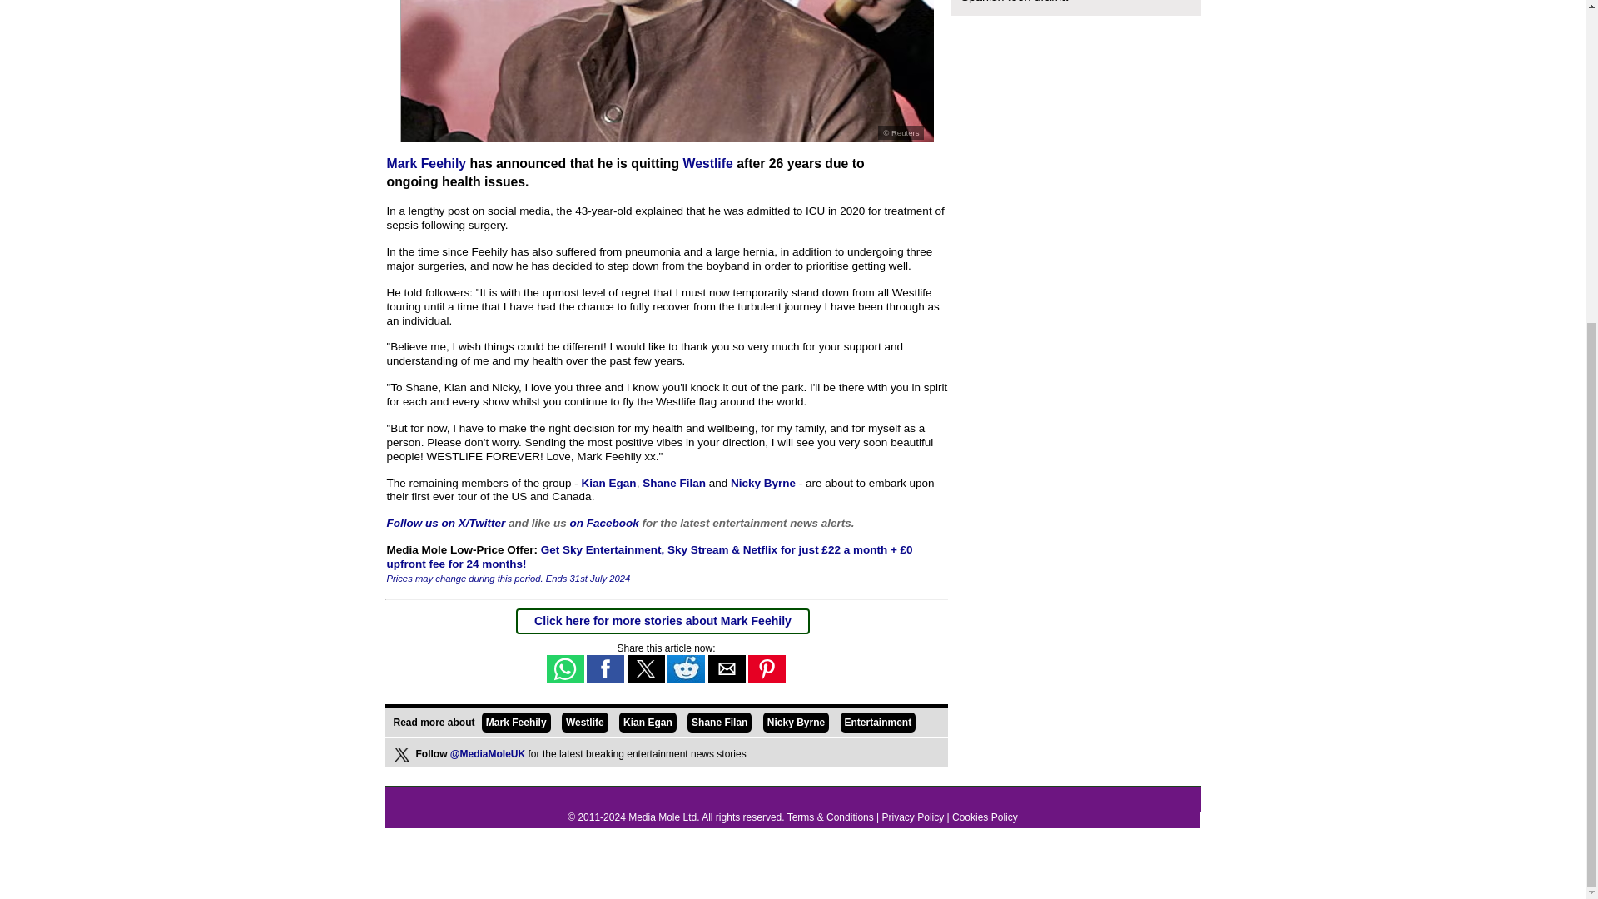  What do you see at coordinates (585, 723) in the screenshot?
I see `Westlife` at bounding box center [585, 723].